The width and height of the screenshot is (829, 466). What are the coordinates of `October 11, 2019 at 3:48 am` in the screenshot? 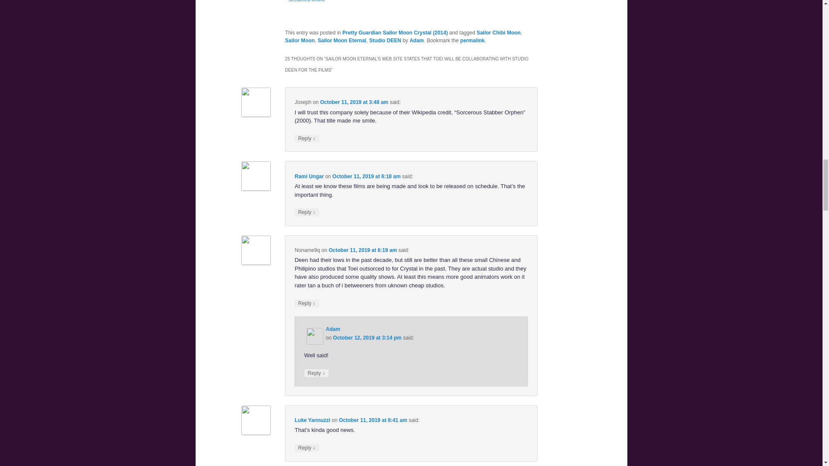 It's located at (354, 102).